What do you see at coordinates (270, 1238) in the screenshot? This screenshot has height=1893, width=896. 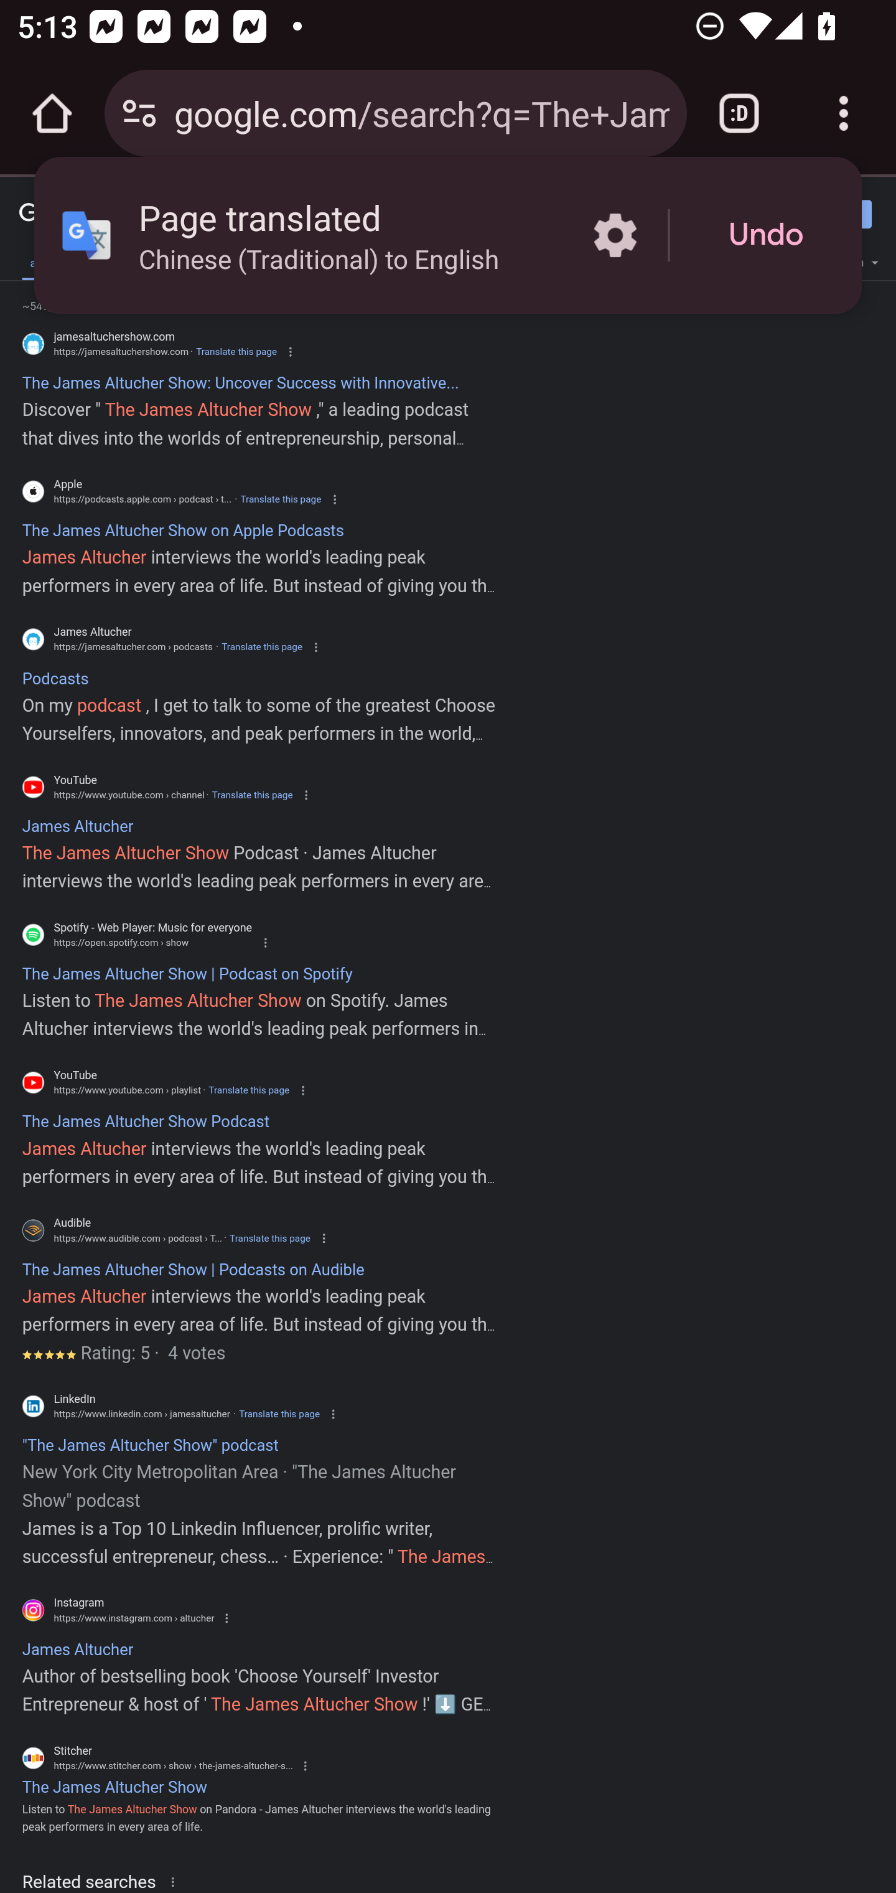 I see `Translate this page` at bounding box center [270, 1238].